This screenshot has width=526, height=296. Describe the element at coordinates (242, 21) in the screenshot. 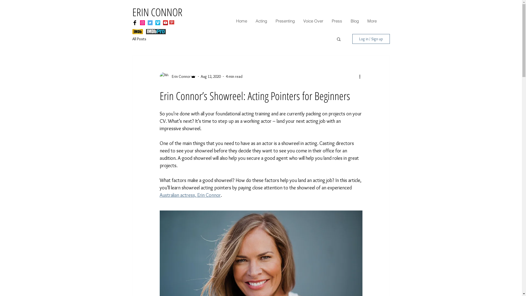

I see `Home` at that location.